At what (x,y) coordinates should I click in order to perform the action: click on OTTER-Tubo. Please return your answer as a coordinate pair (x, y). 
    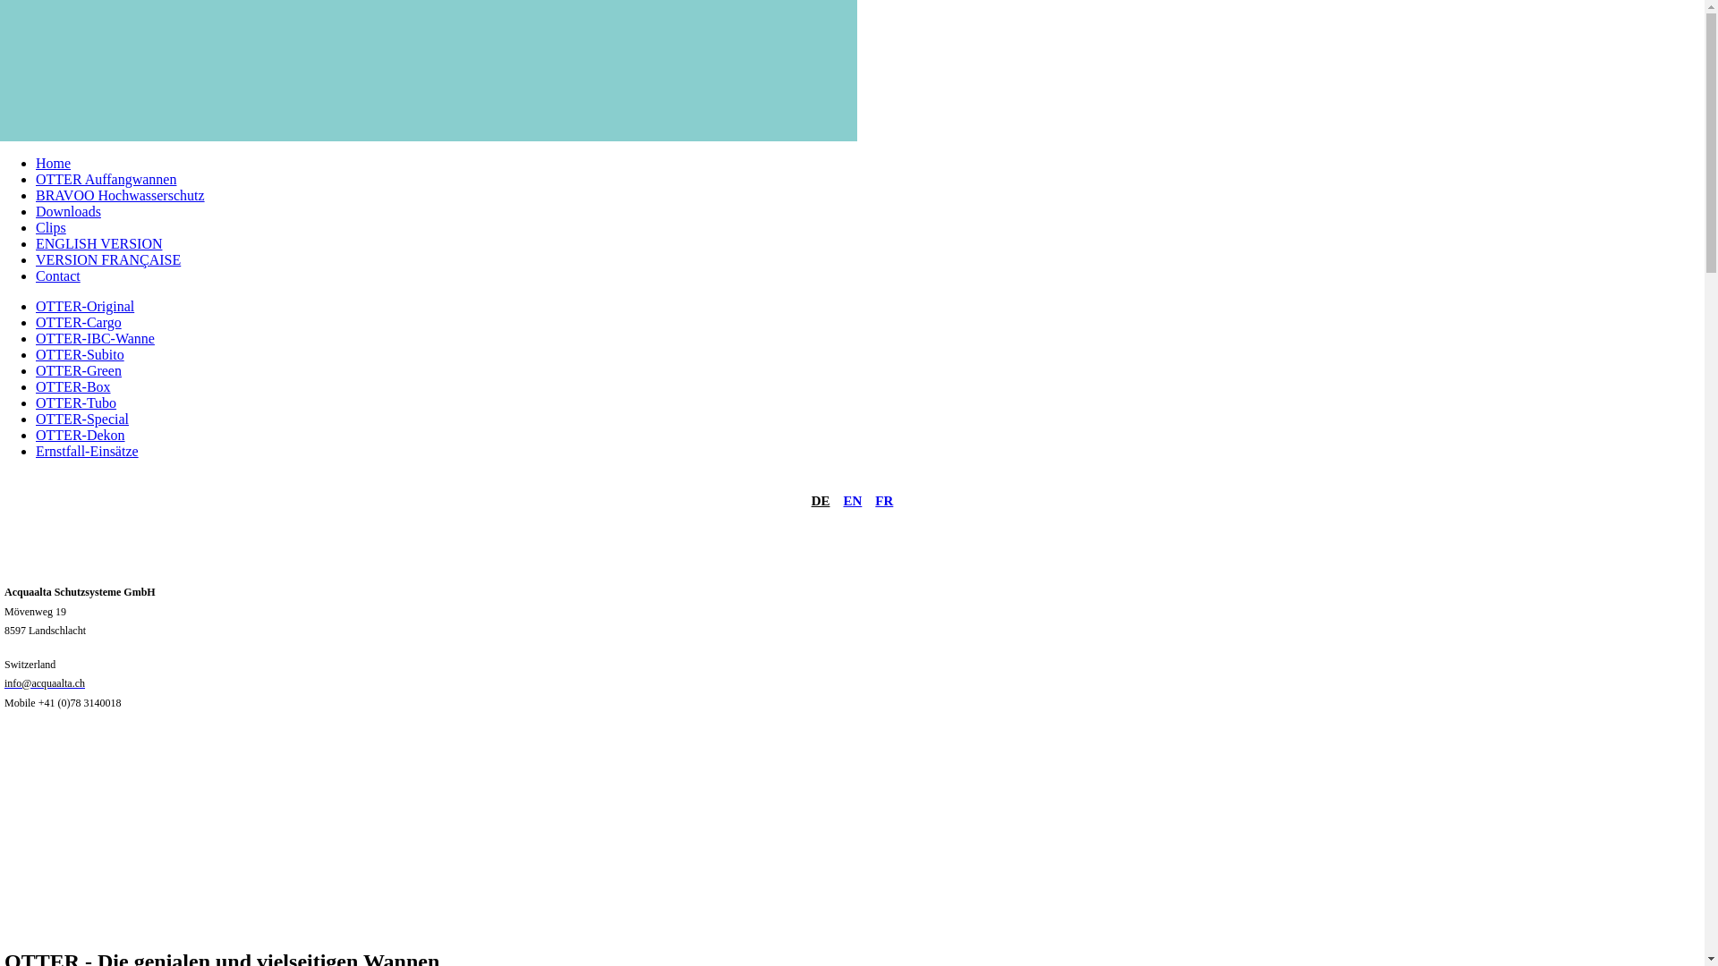
    Looking at the image, I should click on (76, 402).